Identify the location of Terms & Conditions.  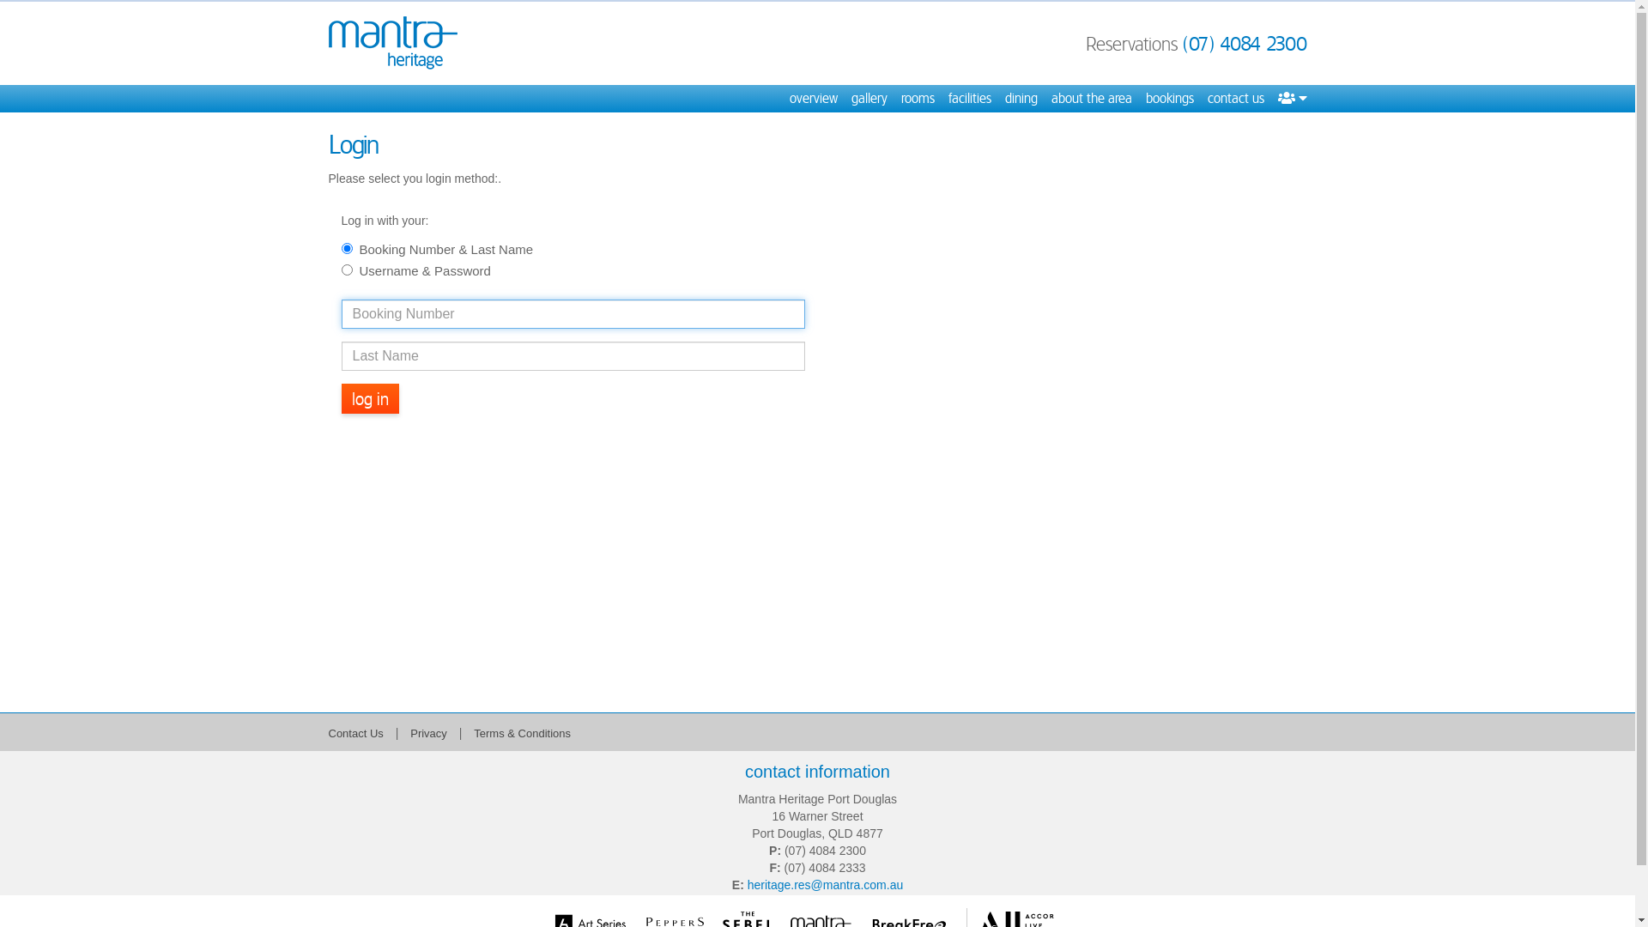
(522, 733).